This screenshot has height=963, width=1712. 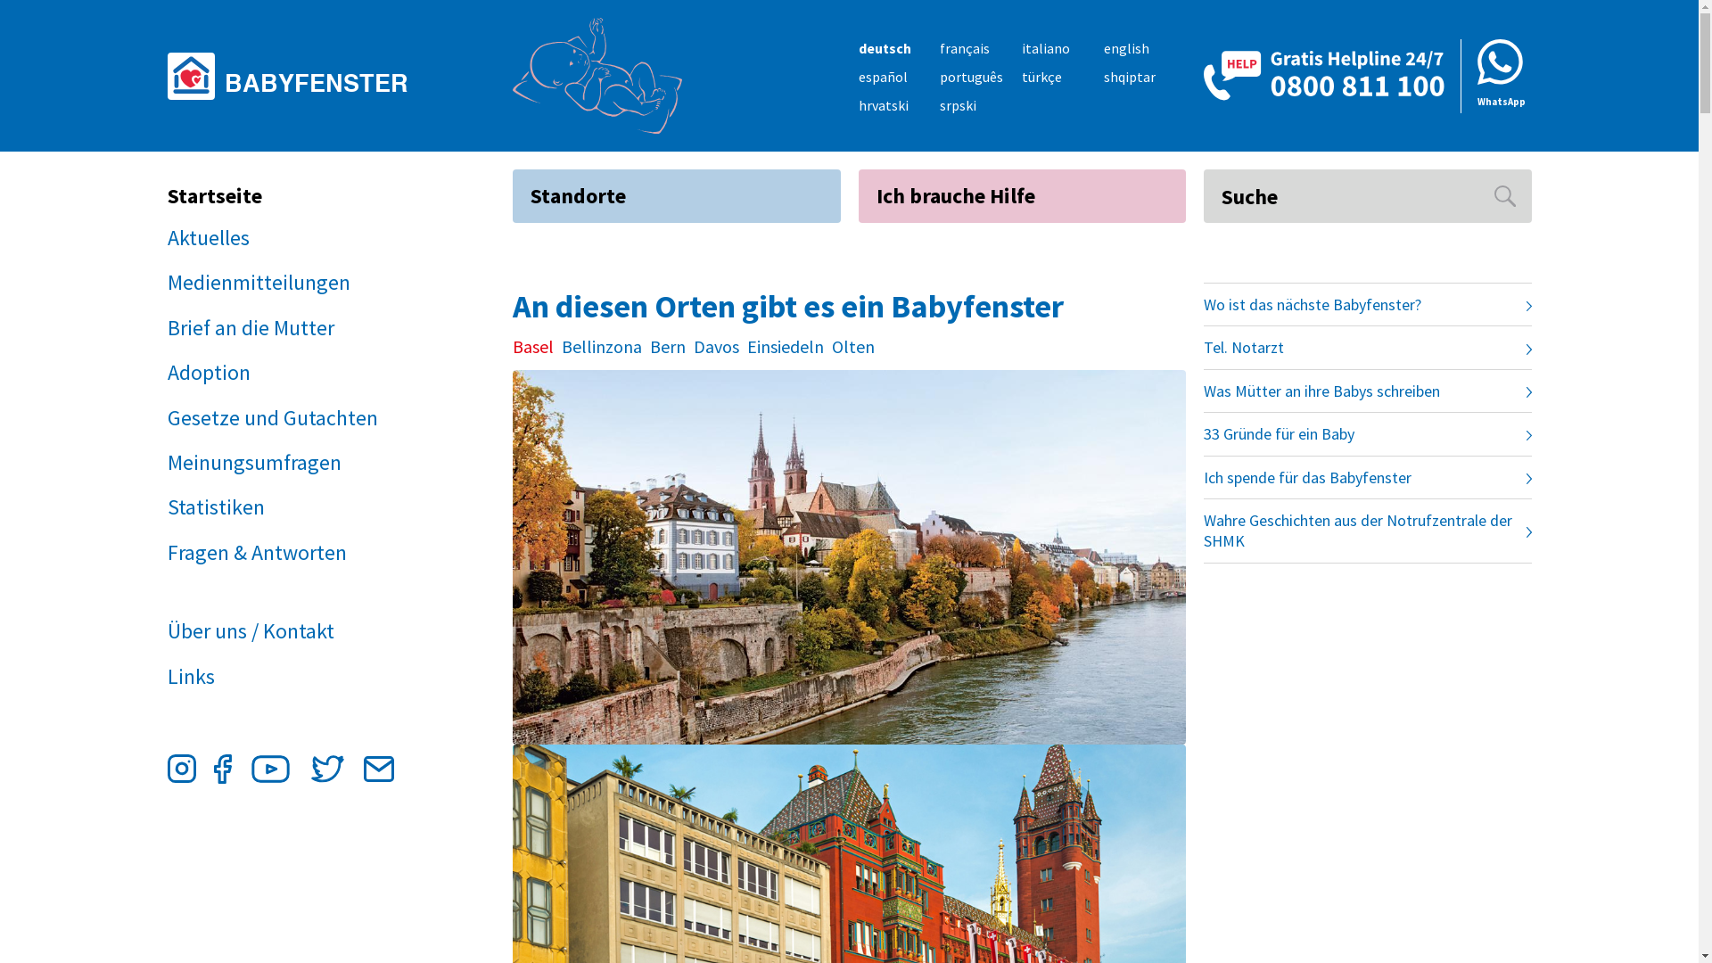 I want to click on Gesetze und Gutachten, so click(x=299, y=418).